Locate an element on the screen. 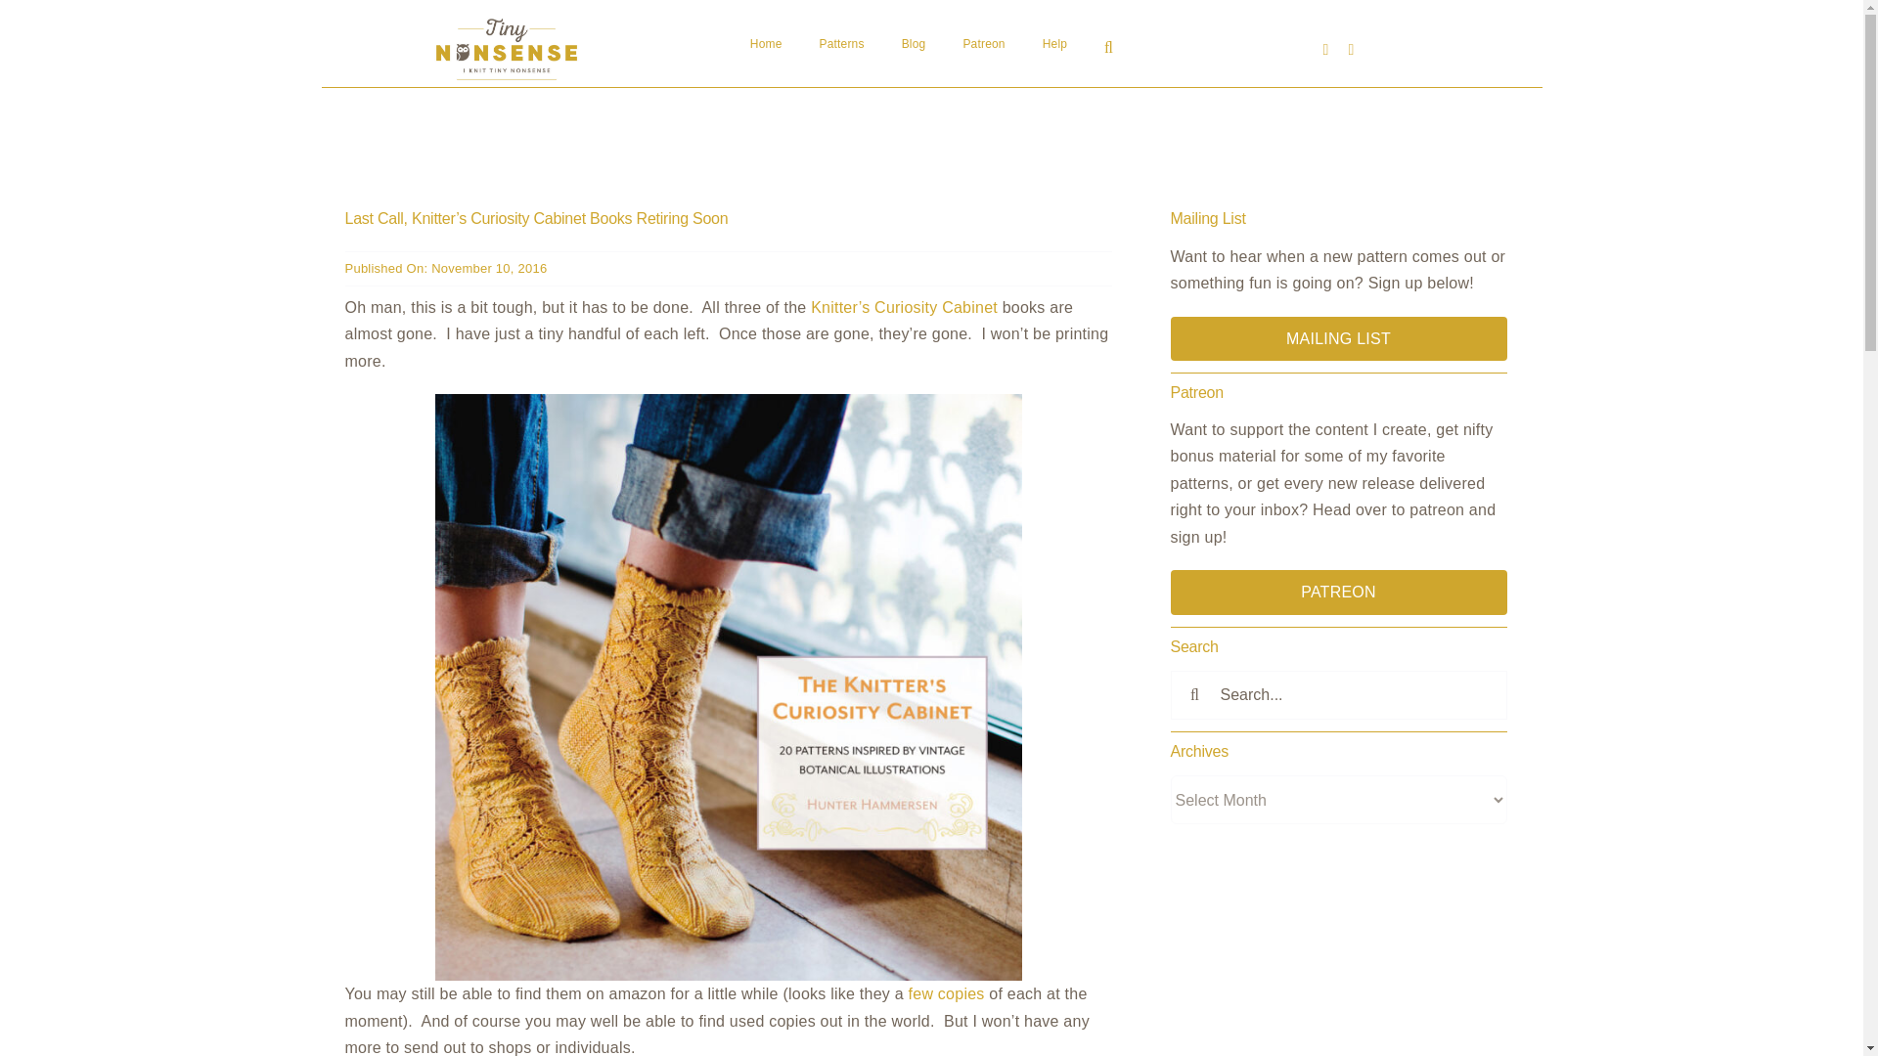  Search is located at coordinates (1108, 49).